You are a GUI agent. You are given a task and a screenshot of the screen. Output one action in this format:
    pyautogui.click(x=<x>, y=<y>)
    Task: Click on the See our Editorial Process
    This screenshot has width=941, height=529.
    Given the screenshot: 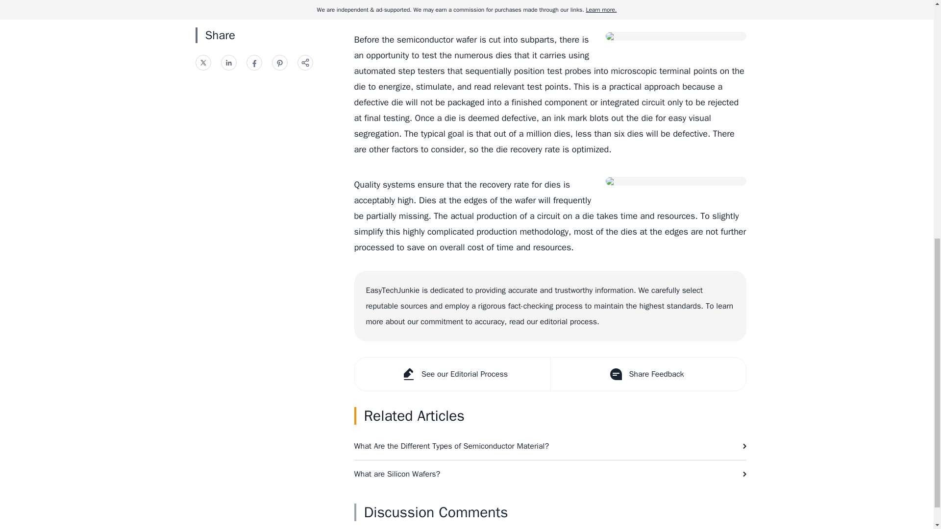 What is the action you would take?
    pyautogui.click(x=452, y=374)
    